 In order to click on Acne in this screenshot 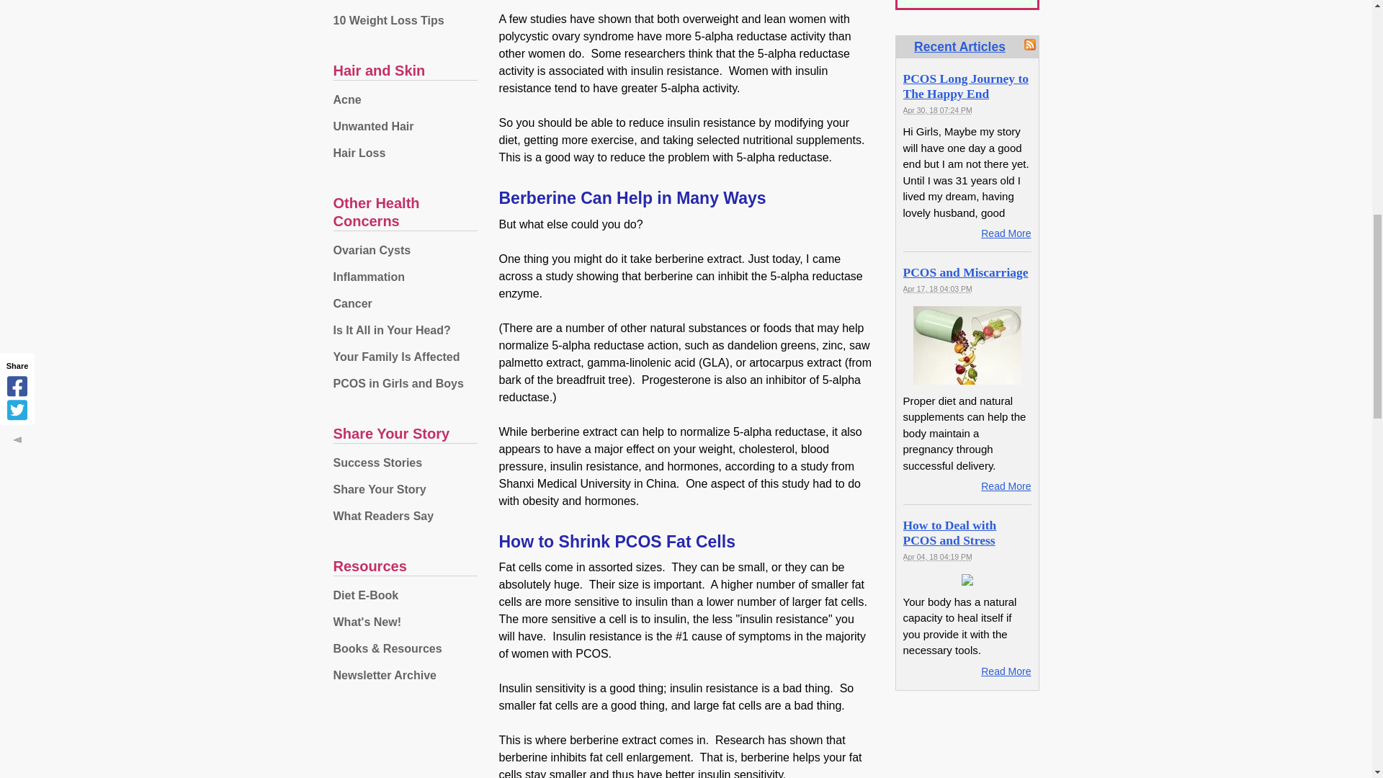, I will do `click(405, 99)`.